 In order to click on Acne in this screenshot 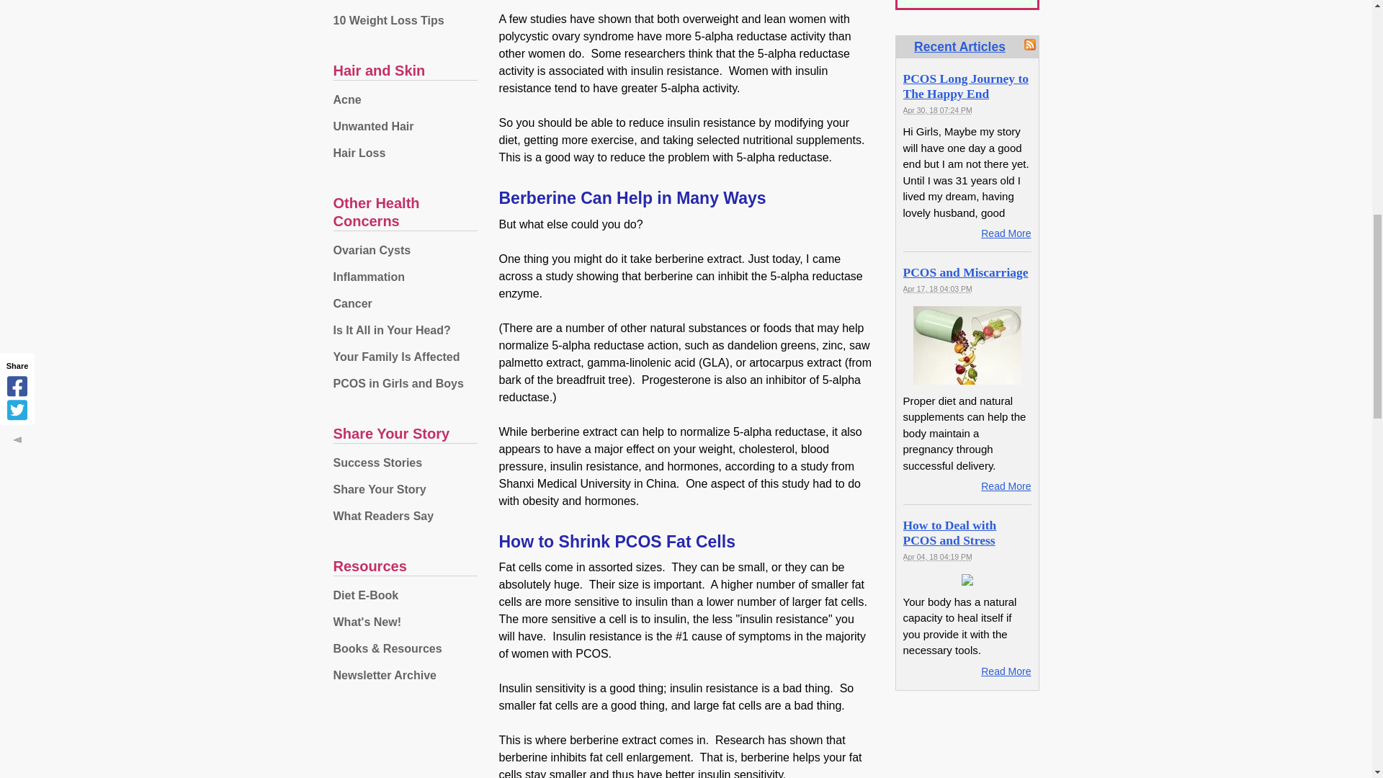, I will do `click(405, 99)`.